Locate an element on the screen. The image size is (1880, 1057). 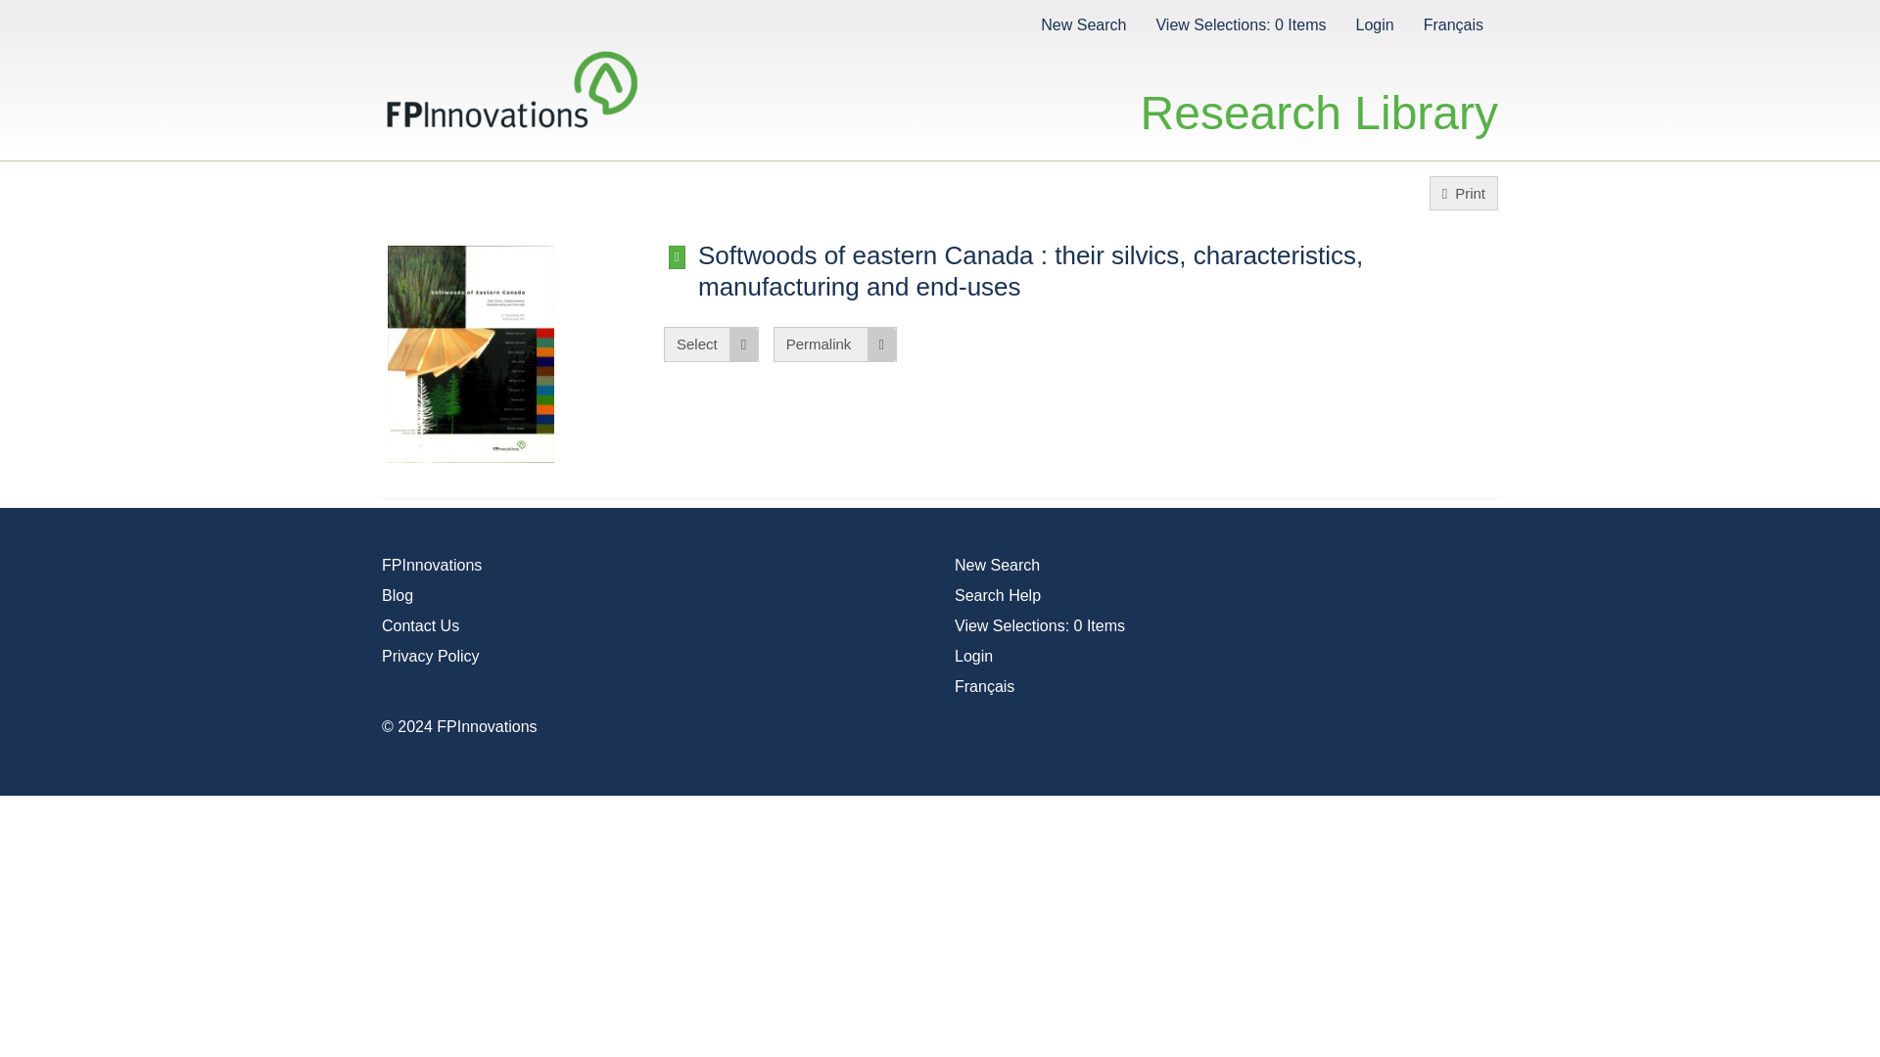
Print is located at coordinates (1463, 193).